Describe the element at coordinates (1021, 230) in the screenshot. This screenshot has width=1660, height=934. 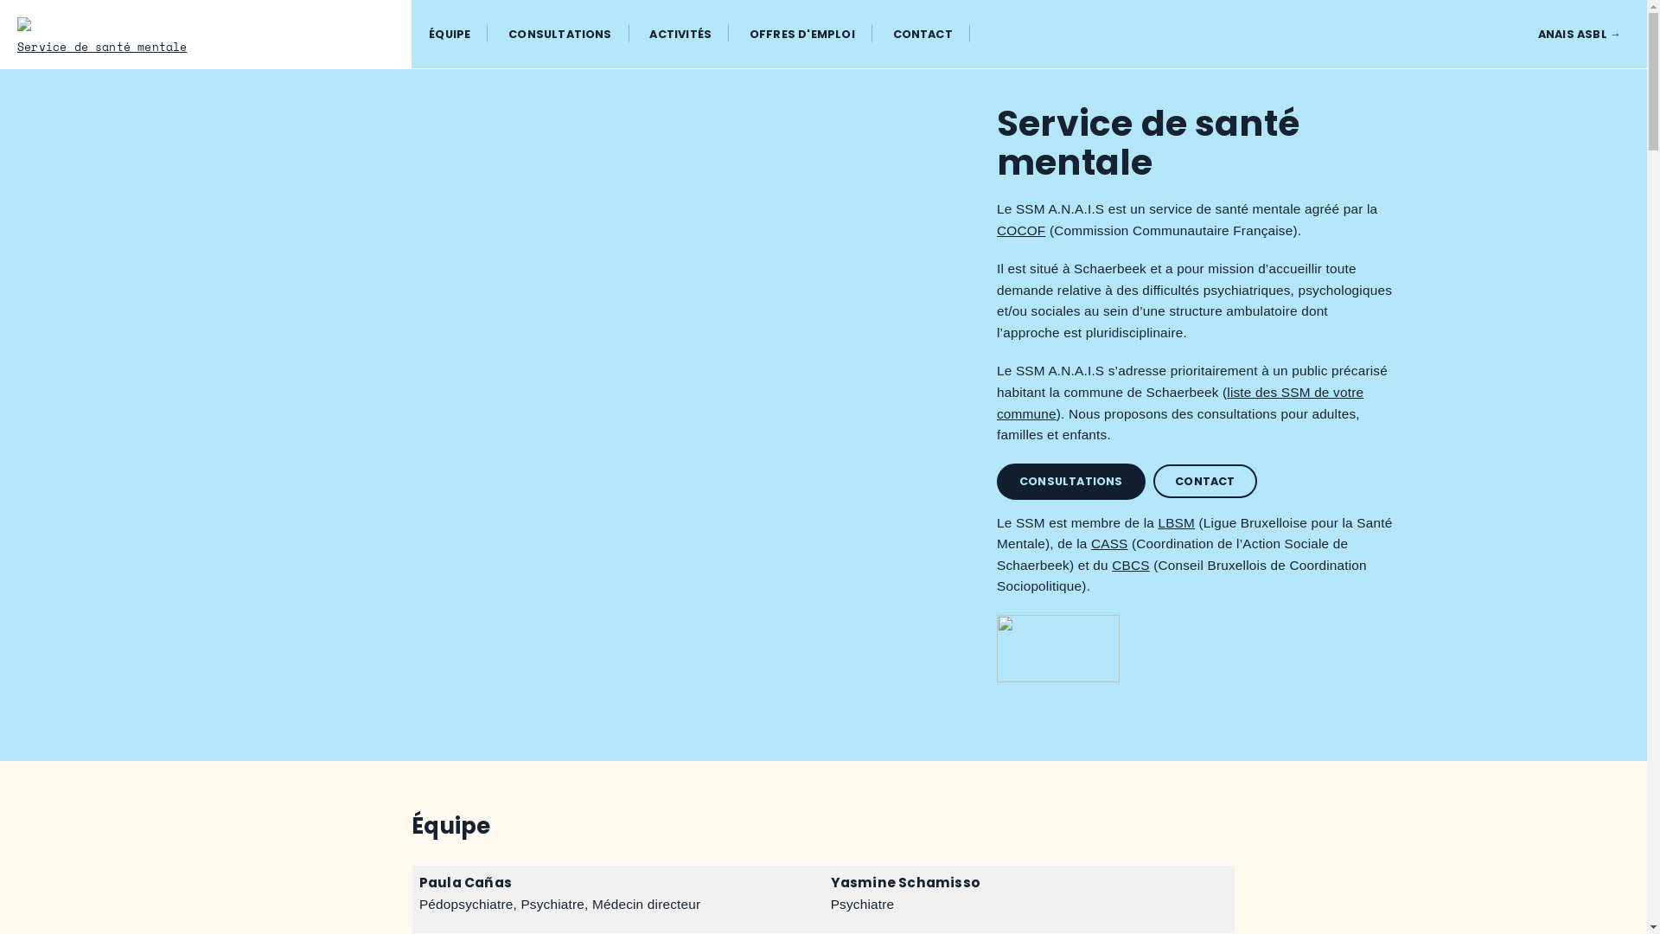
I see `COCOF` at that location.